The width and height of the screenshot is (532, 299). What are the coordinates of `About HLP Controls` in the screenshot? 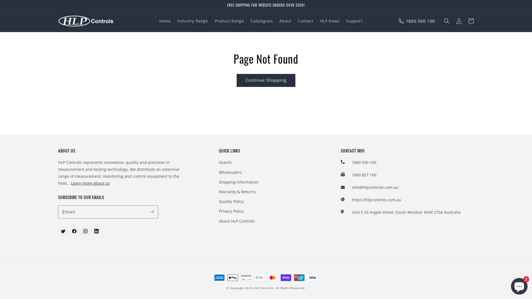 It's located at (237, 221).